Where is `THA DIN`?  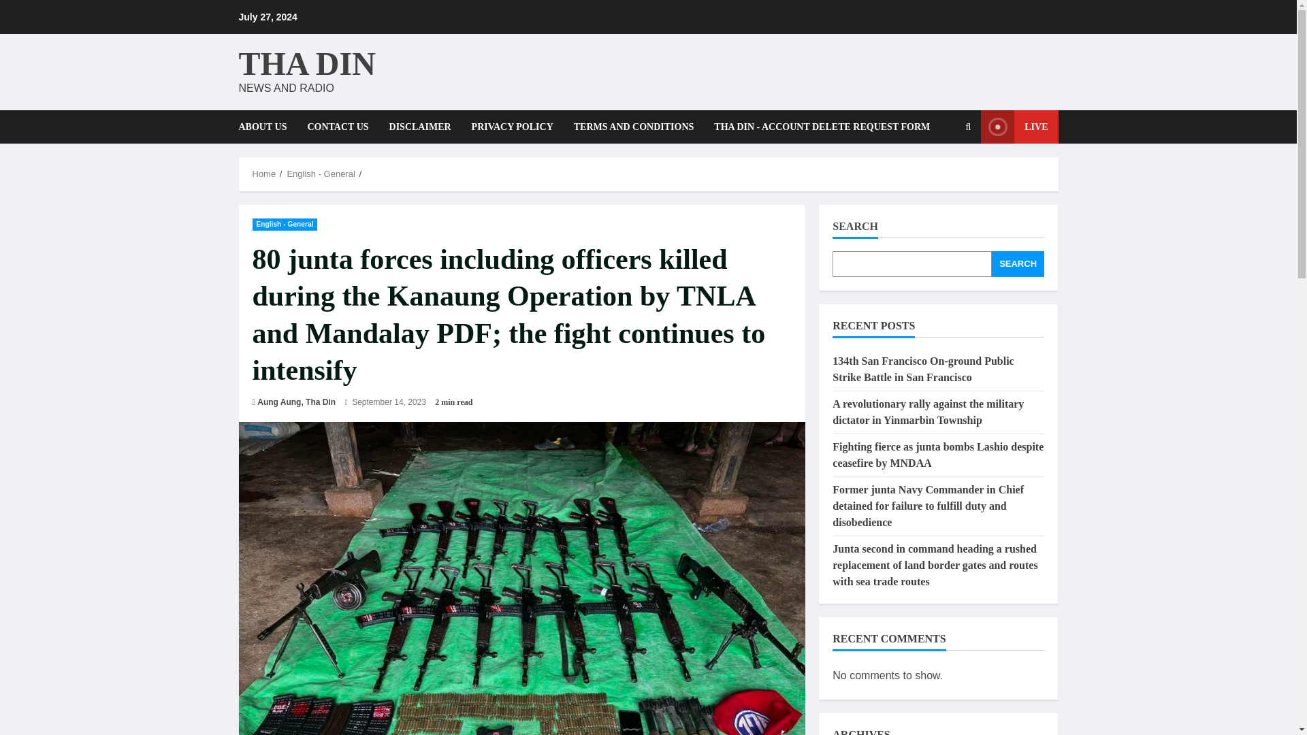 THA DIN is located at coordinates (306, 63).